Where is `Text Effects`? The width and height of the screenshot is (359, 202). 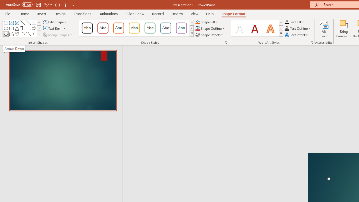
Text Effects is located at coordinates (298, 35).